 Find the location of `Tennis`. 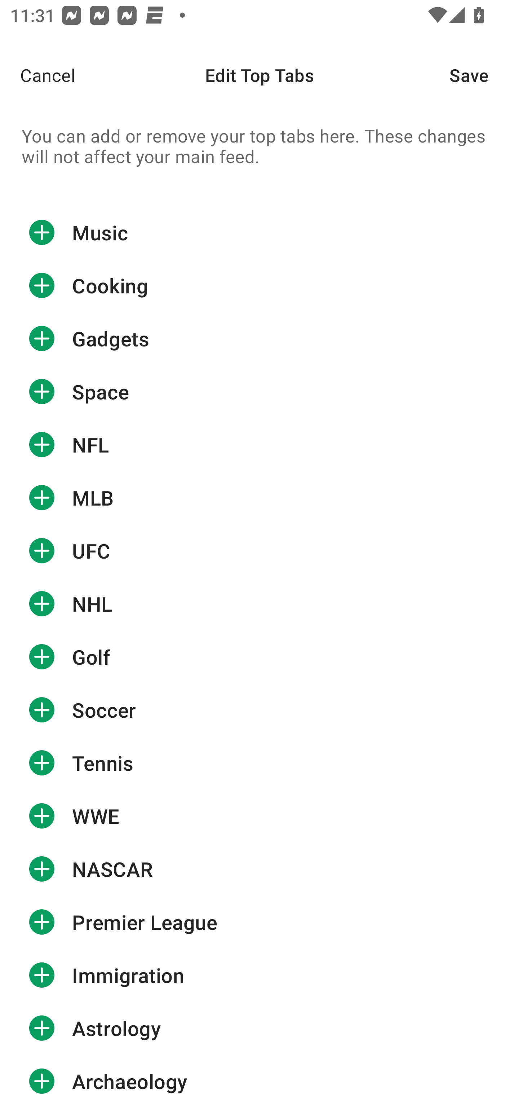

Tennis is located at coordinates (259, 763).